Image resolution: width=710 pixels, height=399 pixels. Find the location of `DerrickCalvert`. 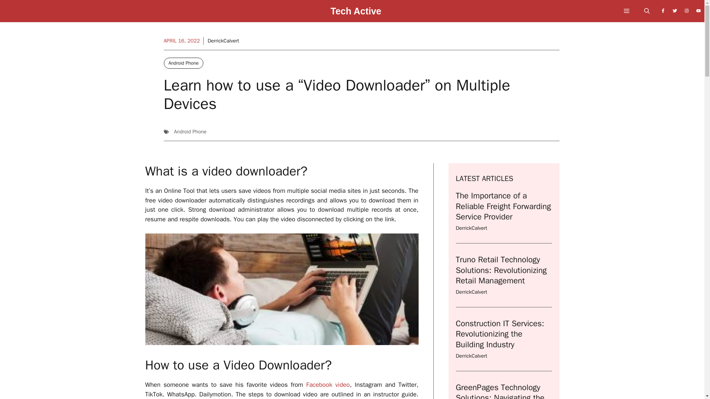

DerrickCalvert is located at coordinates (471, 356).